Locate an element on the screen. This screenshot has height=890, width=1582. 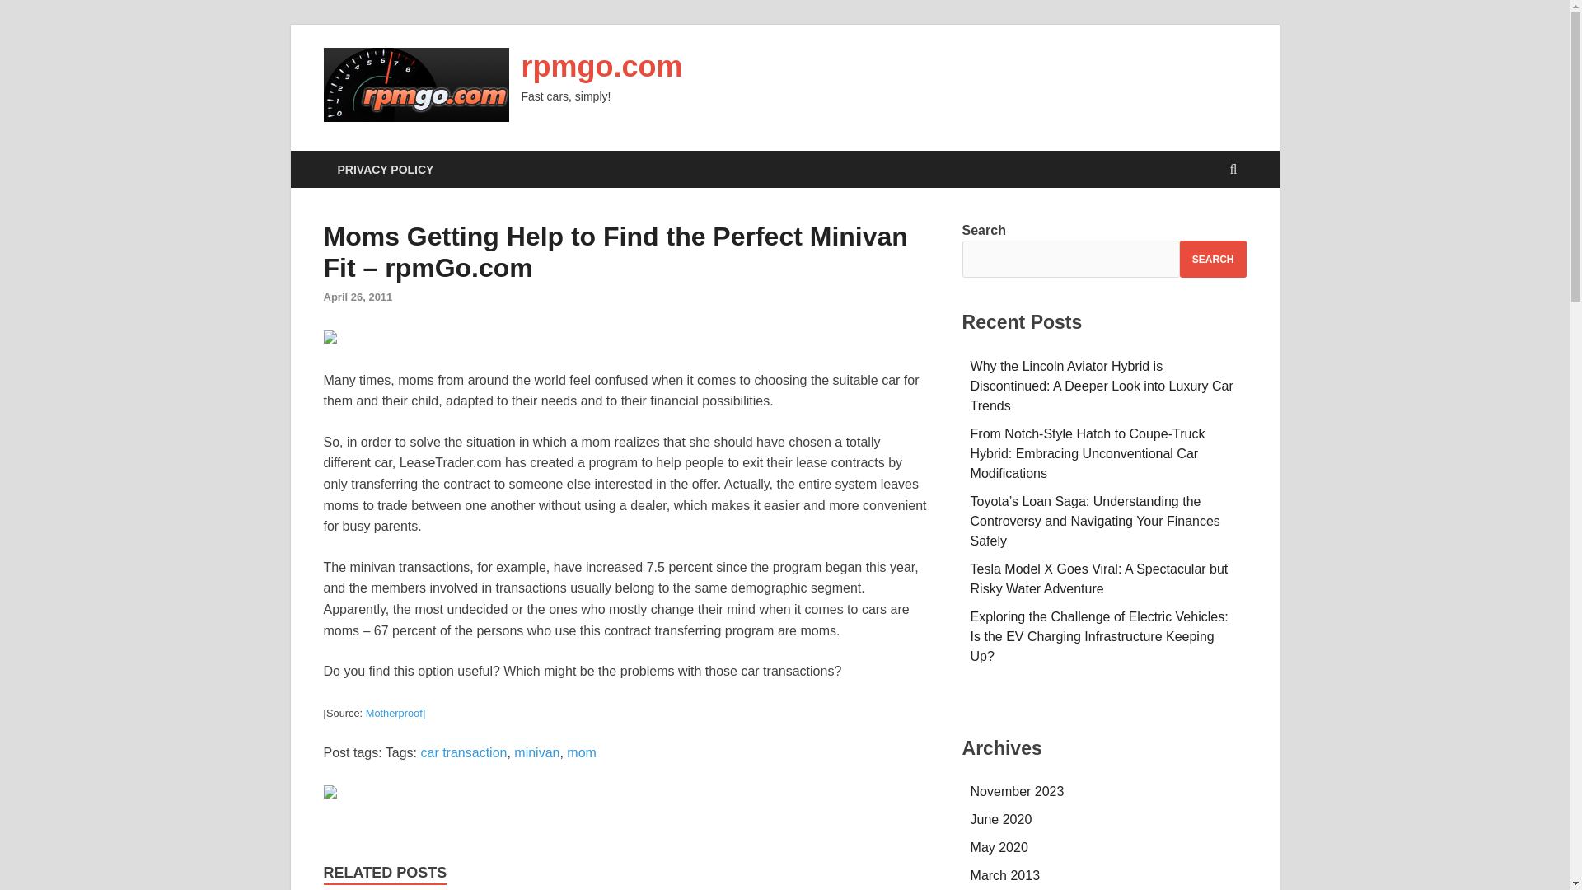
November 2023 is located at coordinates (1018, 791).